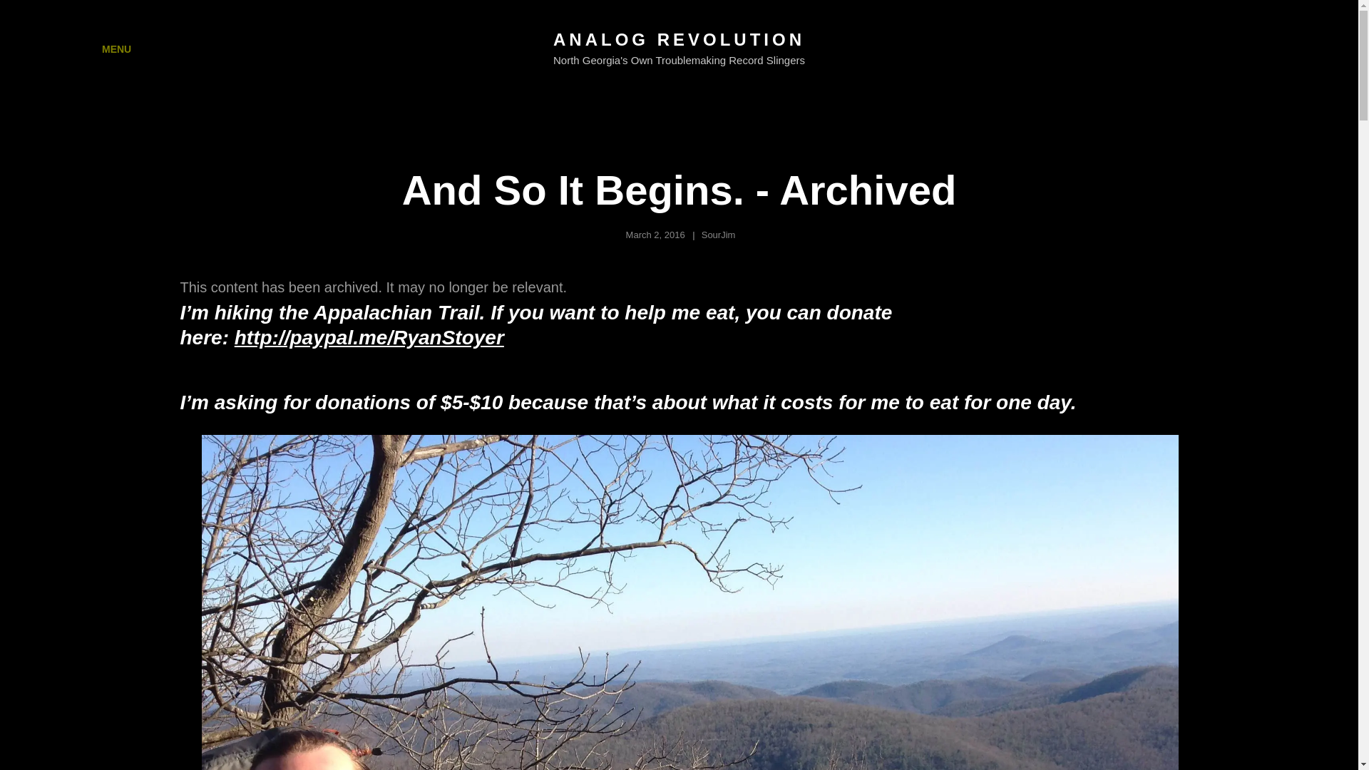  What do you see at coordinates (103, 48) in the screenshot?
I see `MENU` at bounding box center [103, 48].